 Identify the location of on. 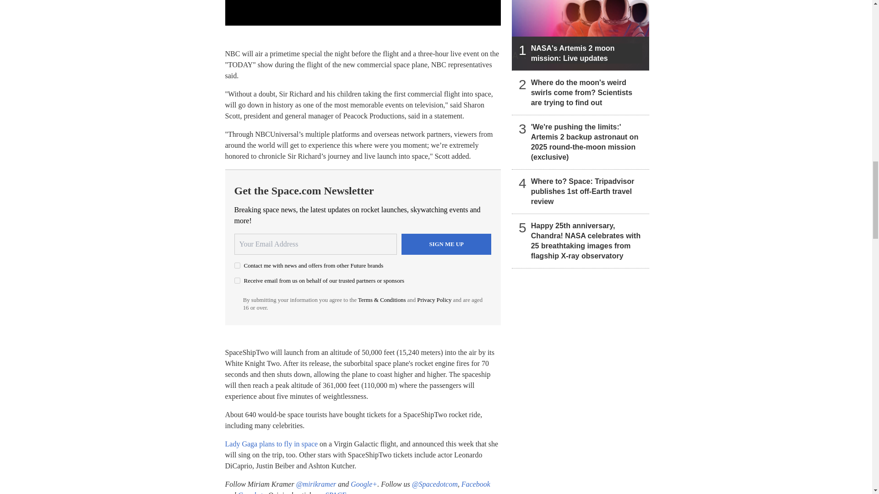
(237, 280).